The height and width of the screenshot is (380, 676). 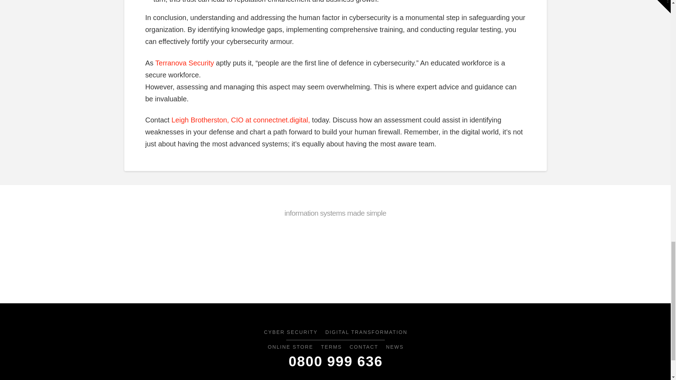 What do you see at coordinates (331, 348) in the screenshot?
I see `TERMS` at bounding box center [331, 348].